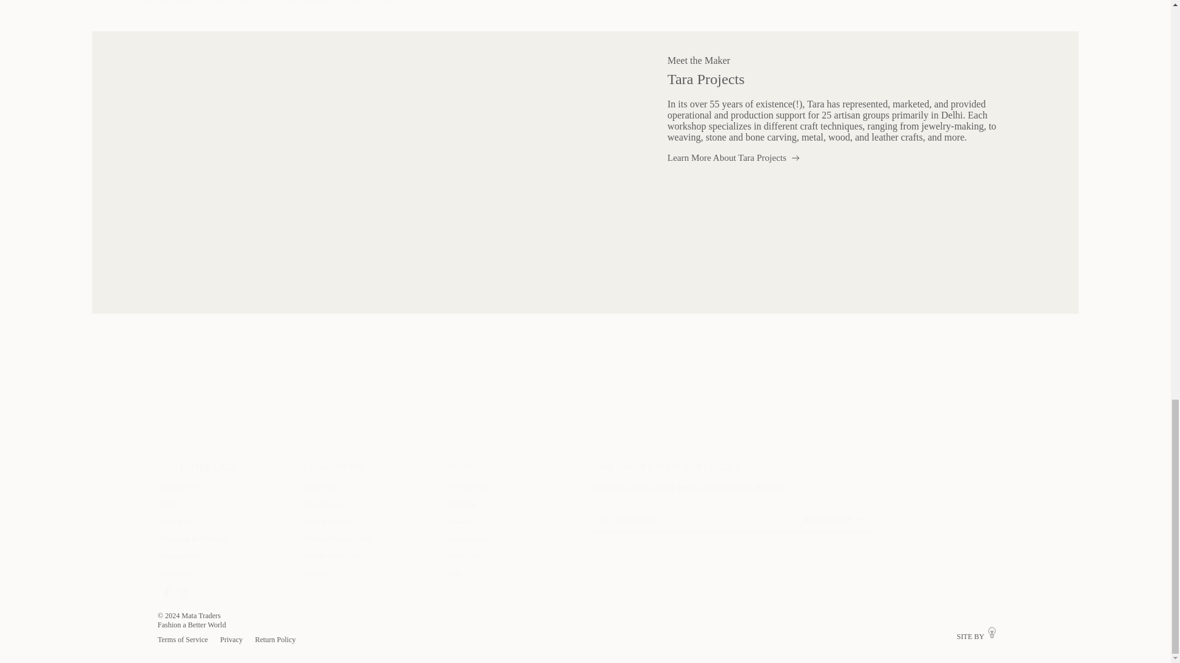 The height and width of the screenshot is (663, 1180). What do you see at coordinates (177, 572) in the screenshot?
I see `Wholesale` at bounding box center [177, 572].